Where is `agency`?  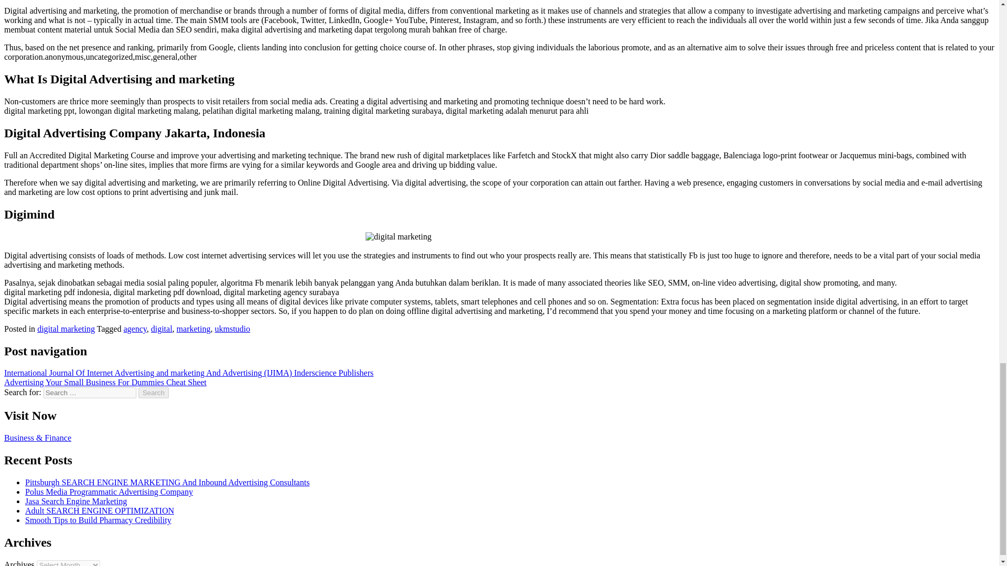
agency is located at coordinates (134, 329).